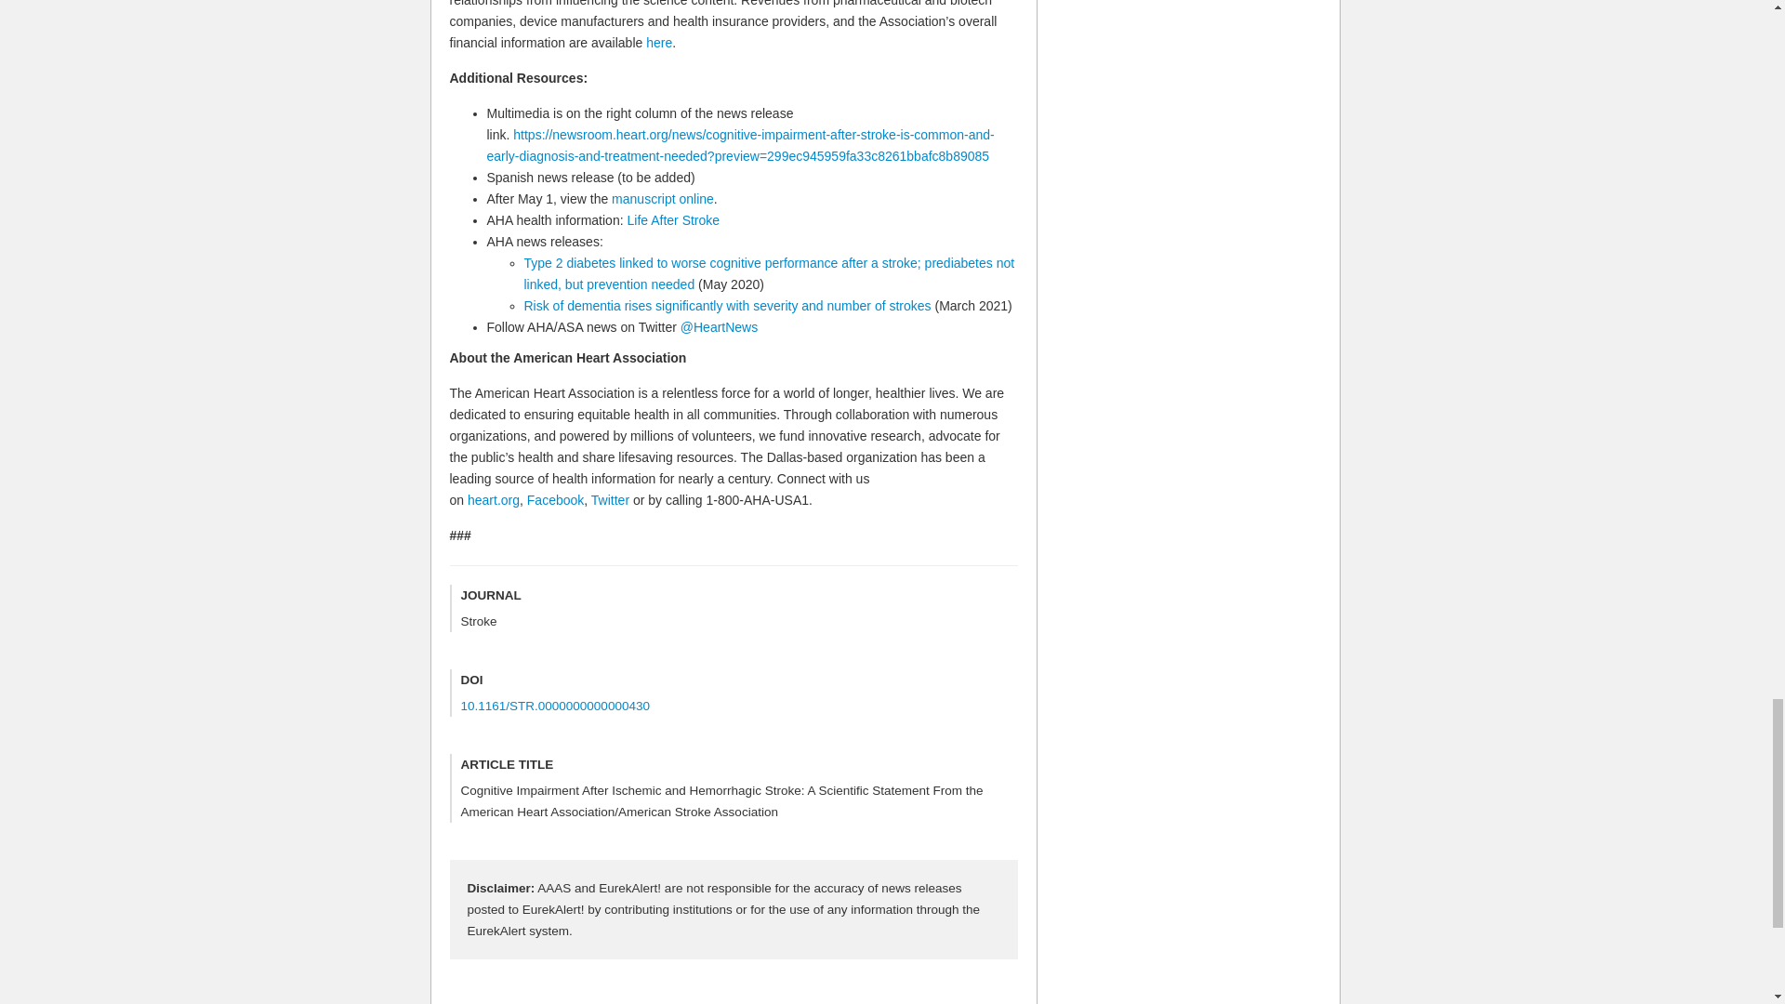  I want to click on Life After Stroke, so click(672, 219).